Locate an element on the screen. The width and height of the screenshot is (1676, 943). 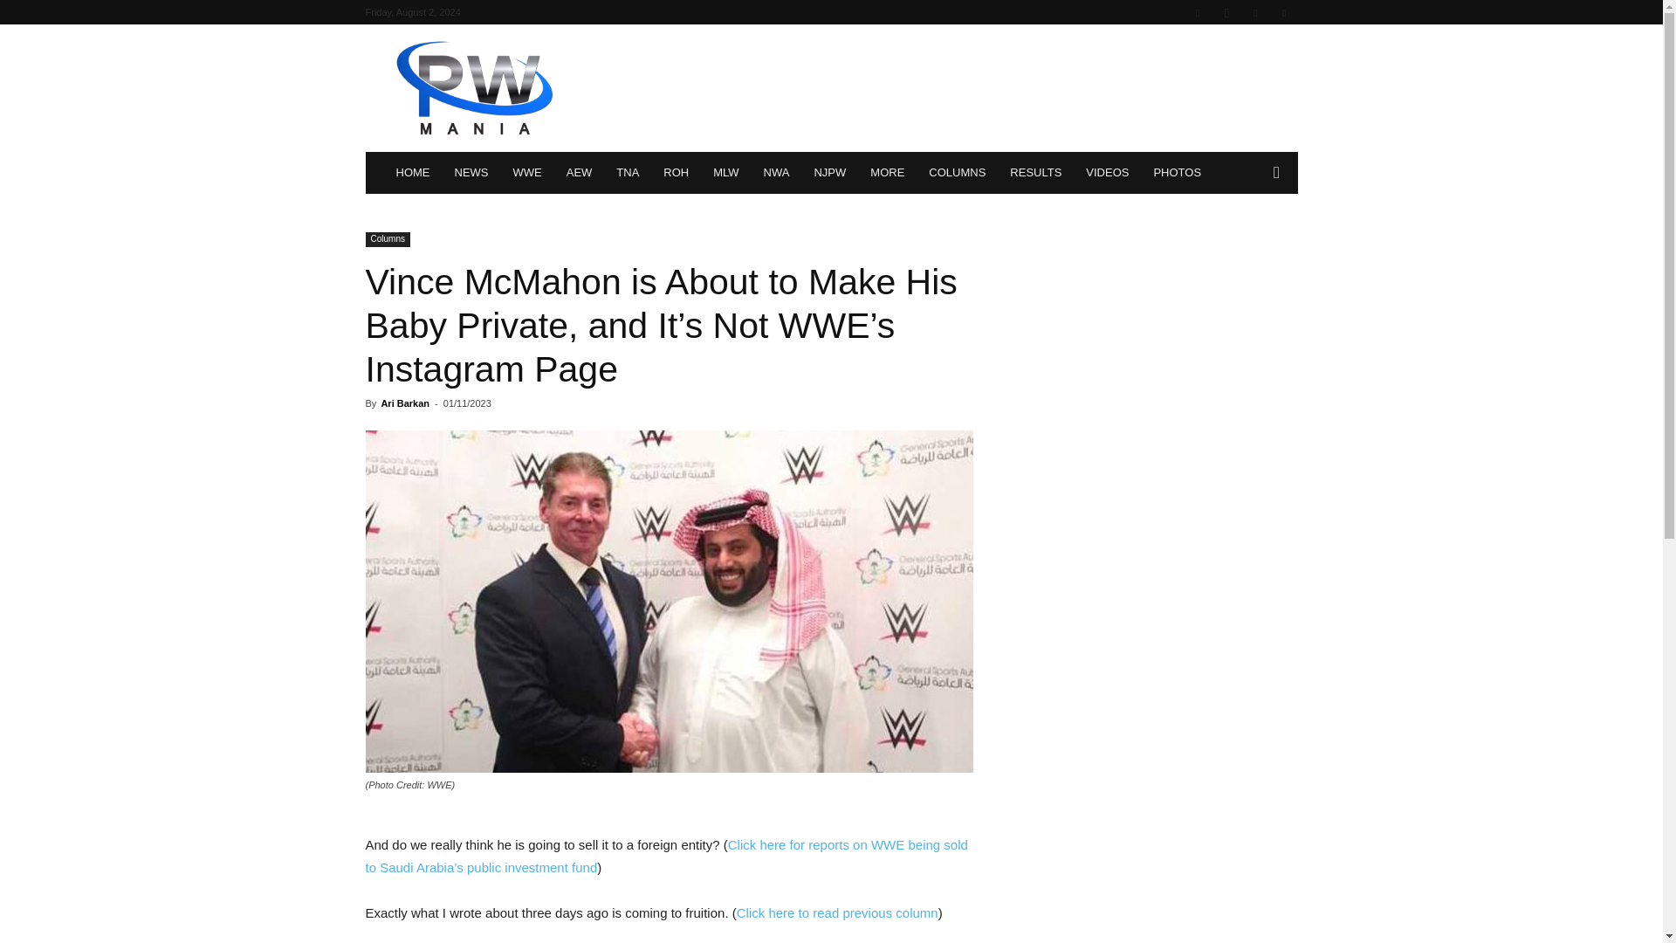
Youtube is located at coordinates (1283, 12).